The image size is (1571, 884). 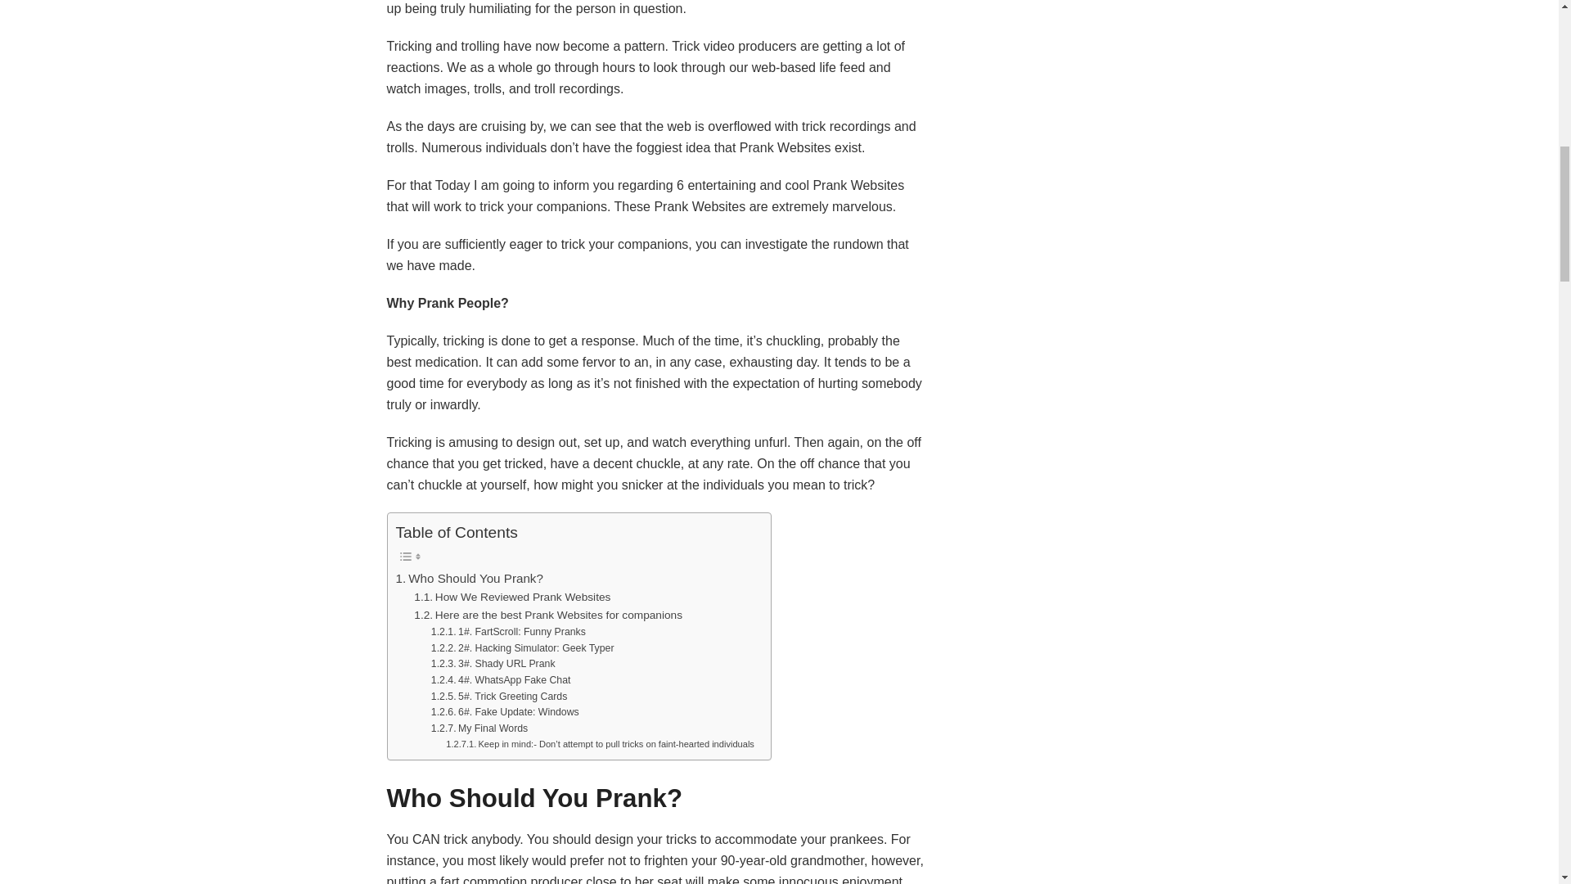 What do you see at coordinates (548, 615) in the screenshot?
I see `Here are the best Prank Websites for companions` at bounding box center [548, 615].